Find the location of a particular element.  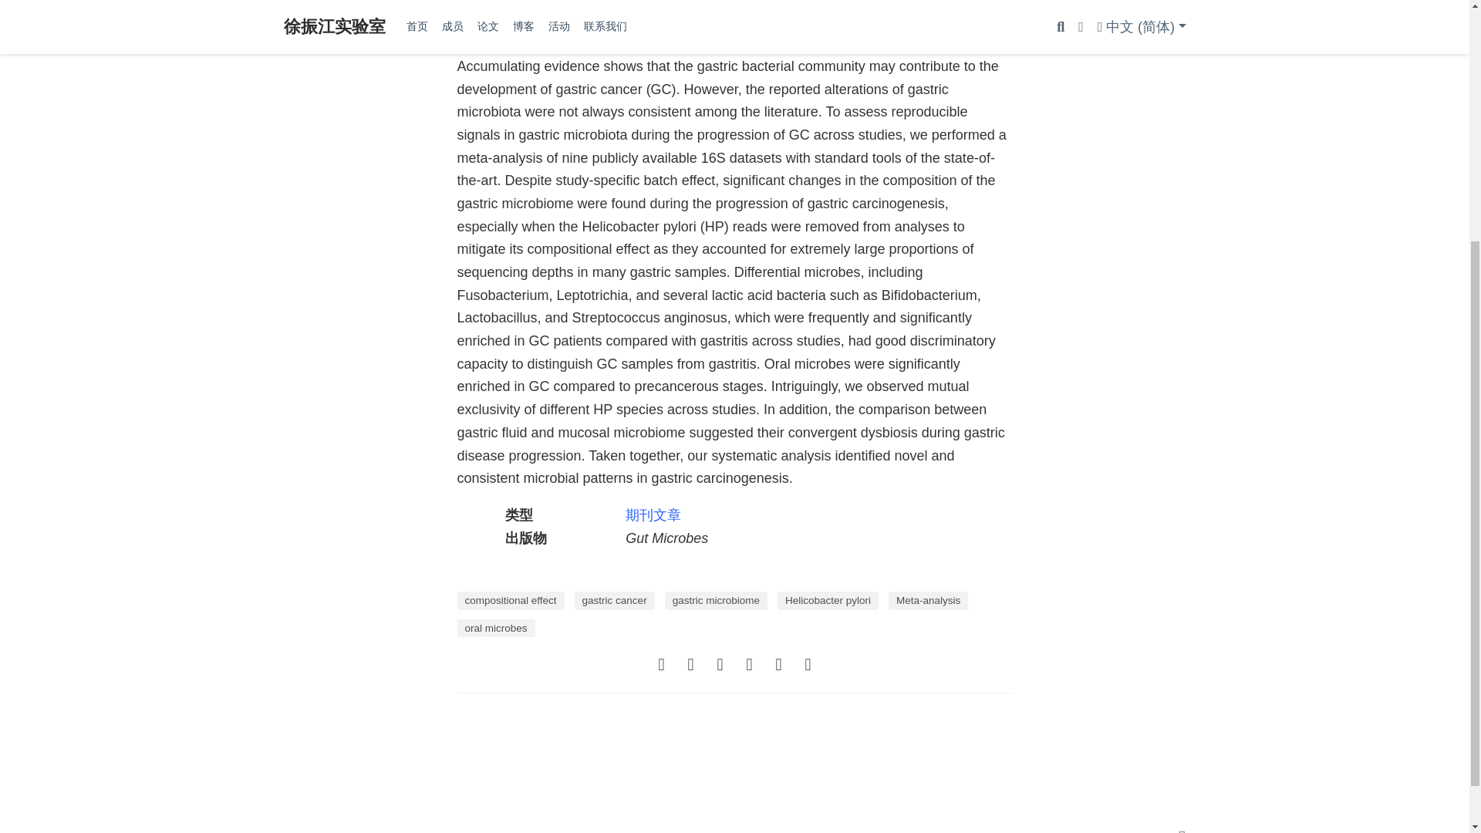

gastric cancer is located at coordinates (614, 600).